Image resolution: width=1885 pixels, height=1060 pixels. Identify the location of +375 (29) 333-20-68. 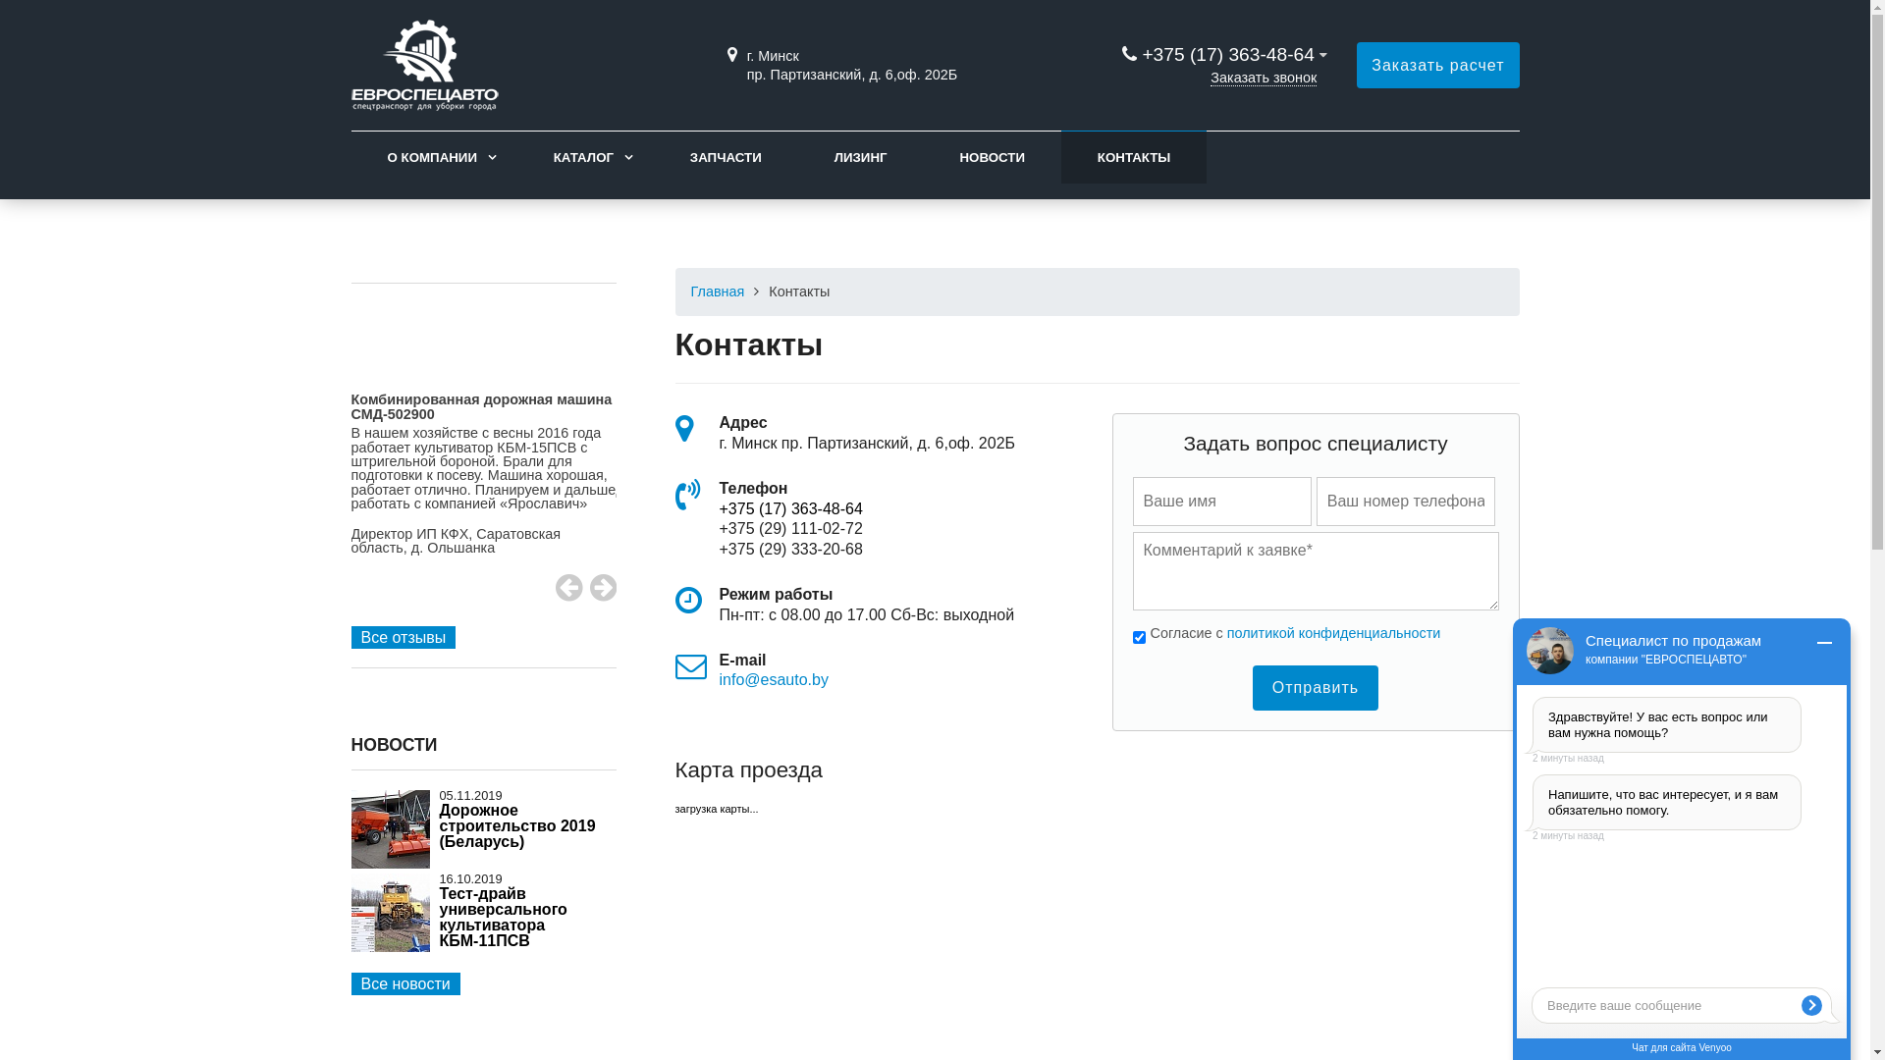
(790, 550).